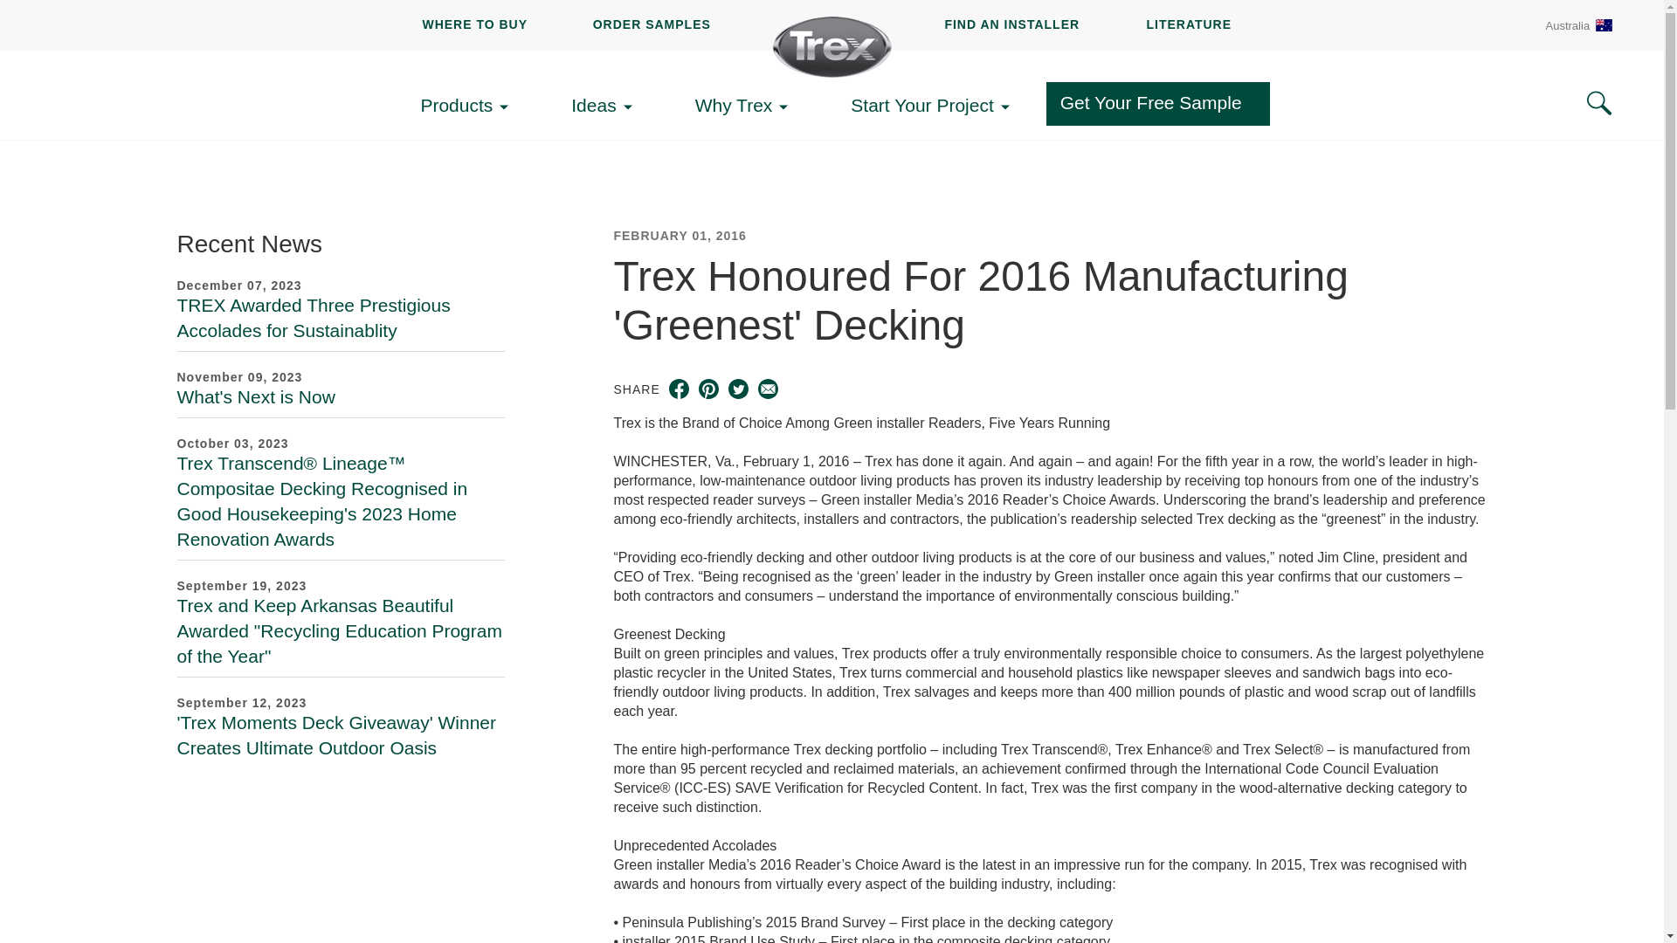  What do you see at coordinates (1011, 24) in the screenshot?
I see `FIND AN INSTALLER` at bounding box center [1011, 24].